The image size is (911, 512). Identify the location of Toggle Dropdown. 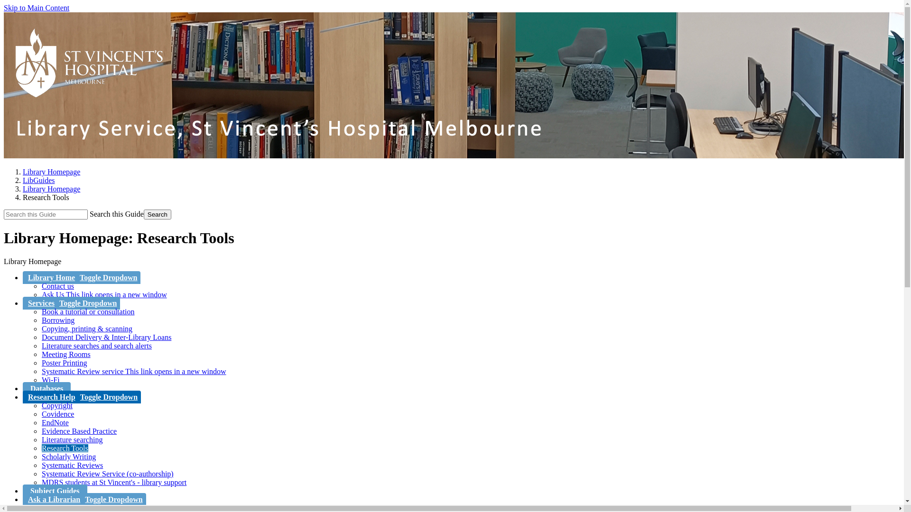
(109, 278).